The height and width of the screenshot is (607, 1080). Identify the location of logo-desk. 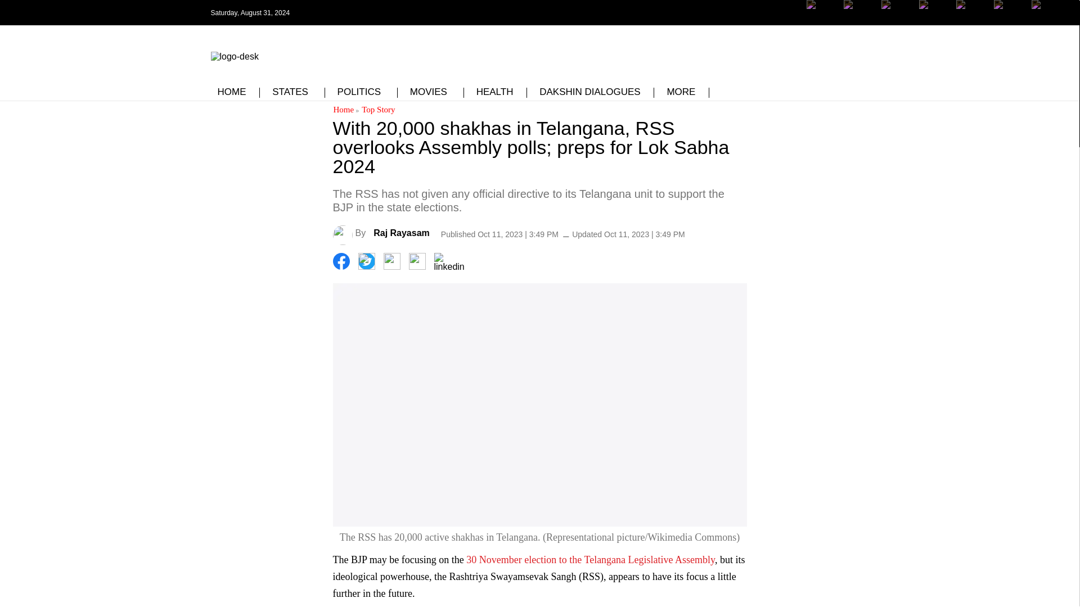
(234, 56).